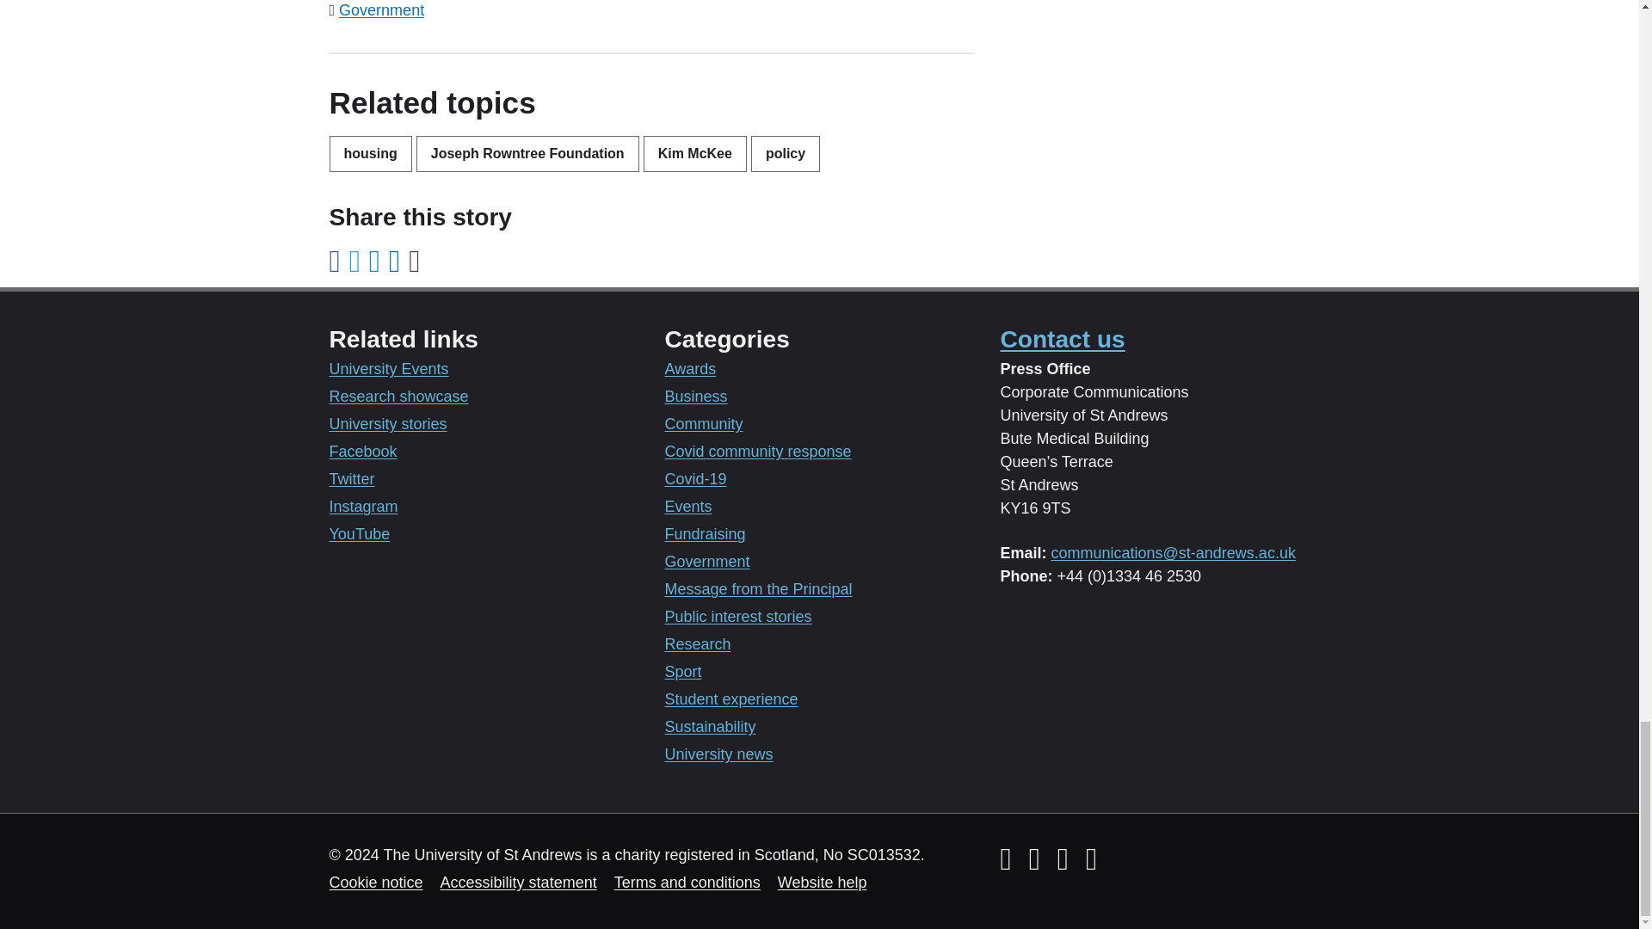 This screenshot has height=929, width=1652. What do you see at coordinates (527, 153) in the screenshot?
I see `Joseph Rowntree Foundation` at bounding box center [527, 153].